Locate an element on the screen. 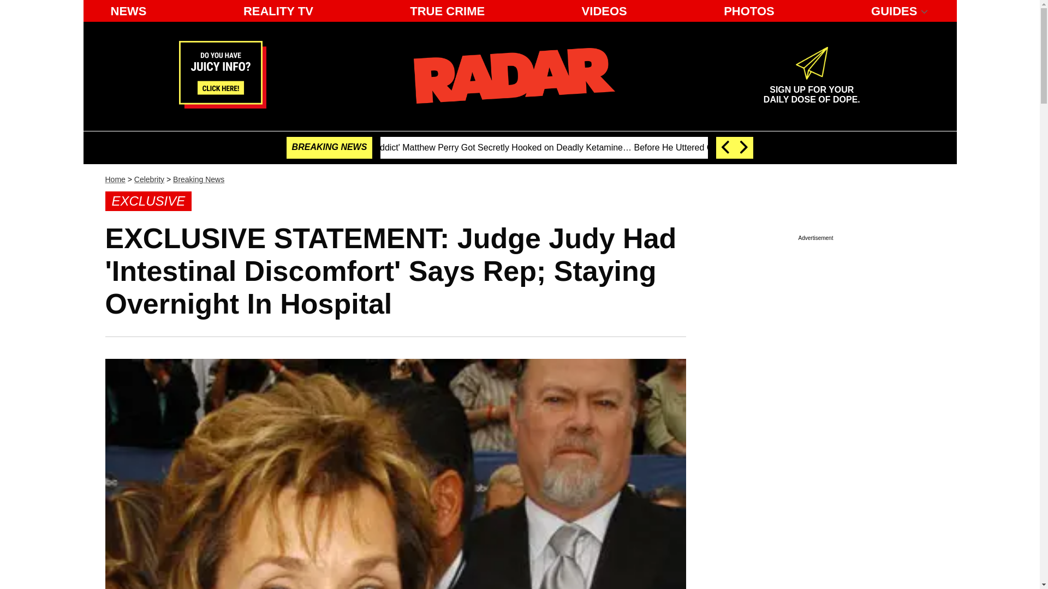  PHOTOS is located at coordinates (749, 11).